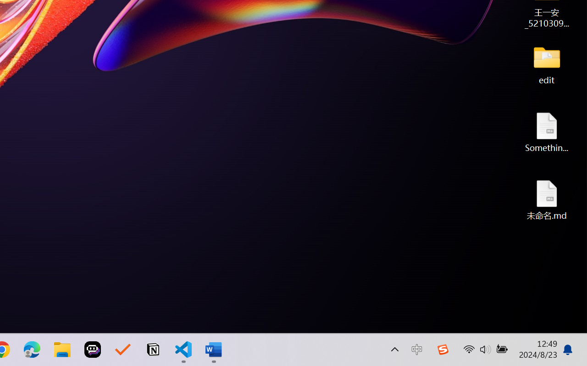  I want to click on Microsoft Edge, so click(32, 350).